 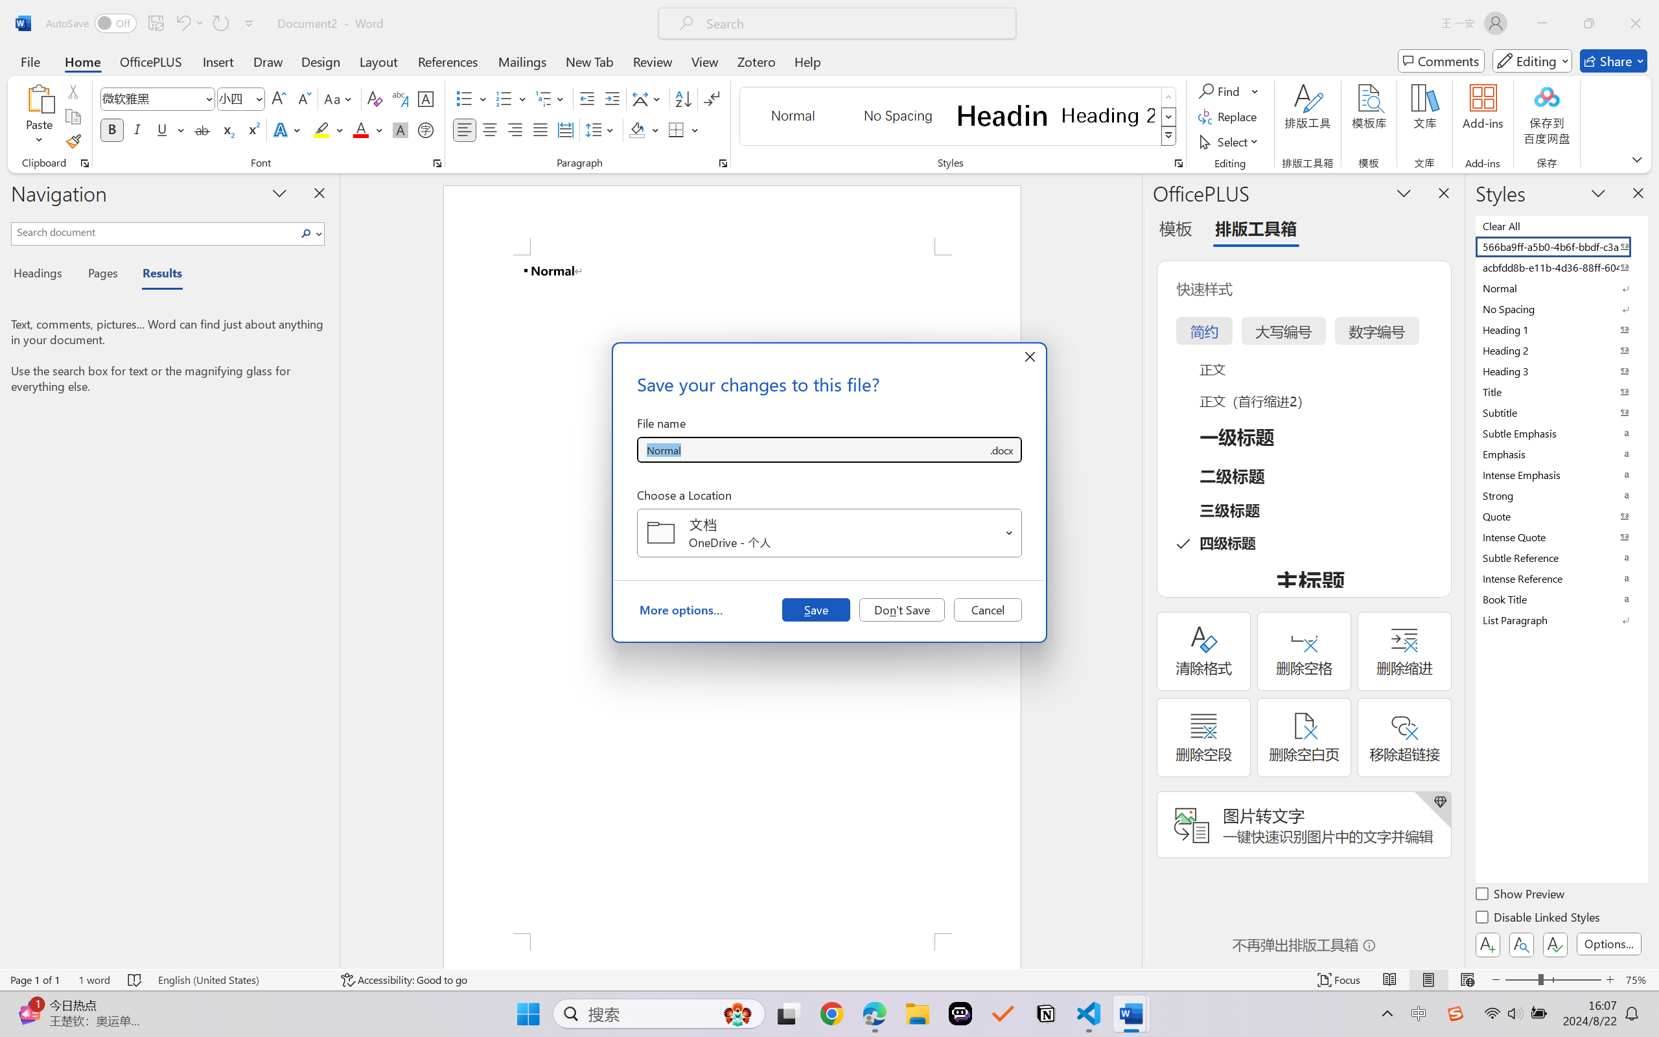 What do you see at coordinates (807, 61) in the screenshot?
I see `Help` at bounding box center [807, 61].